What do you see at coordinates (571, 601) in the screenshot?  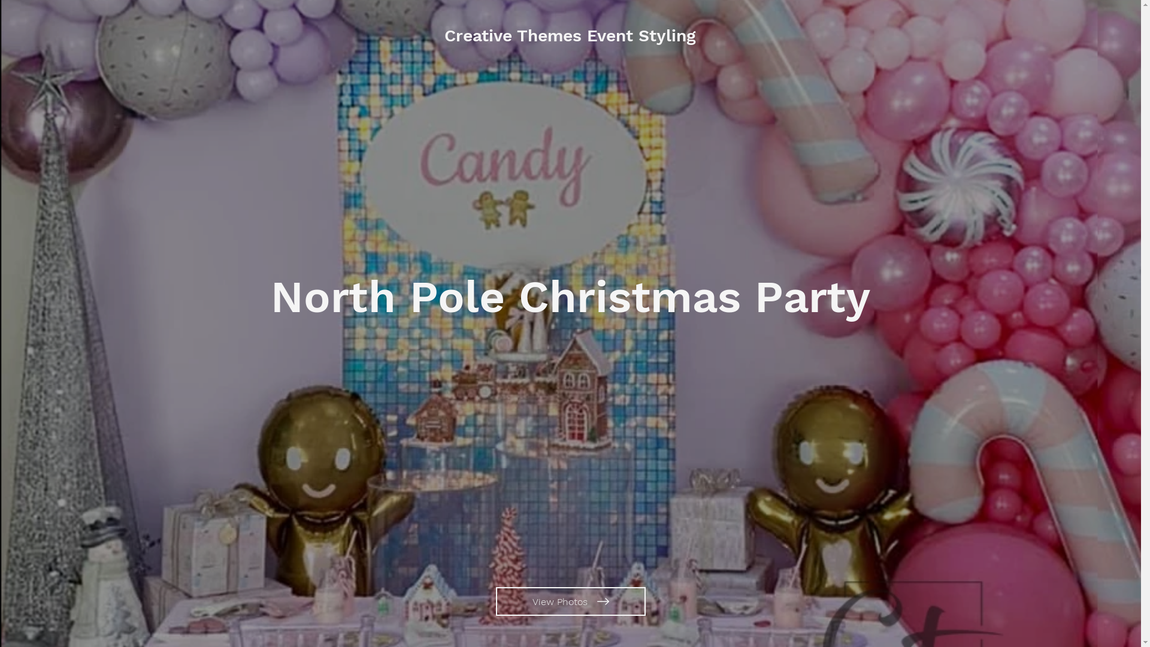 I see `View Photos` at bounding box center [571, 601].